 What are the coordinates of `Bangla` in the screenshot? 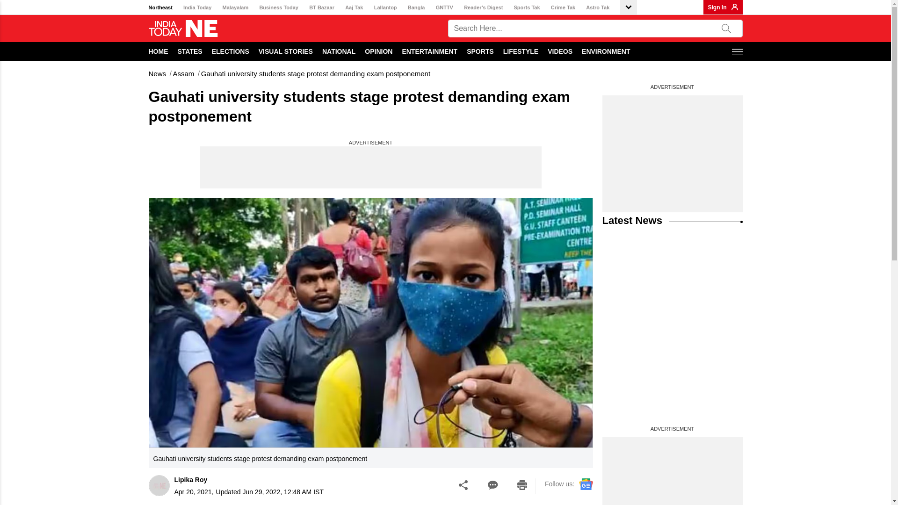 It's located at (416, 7).